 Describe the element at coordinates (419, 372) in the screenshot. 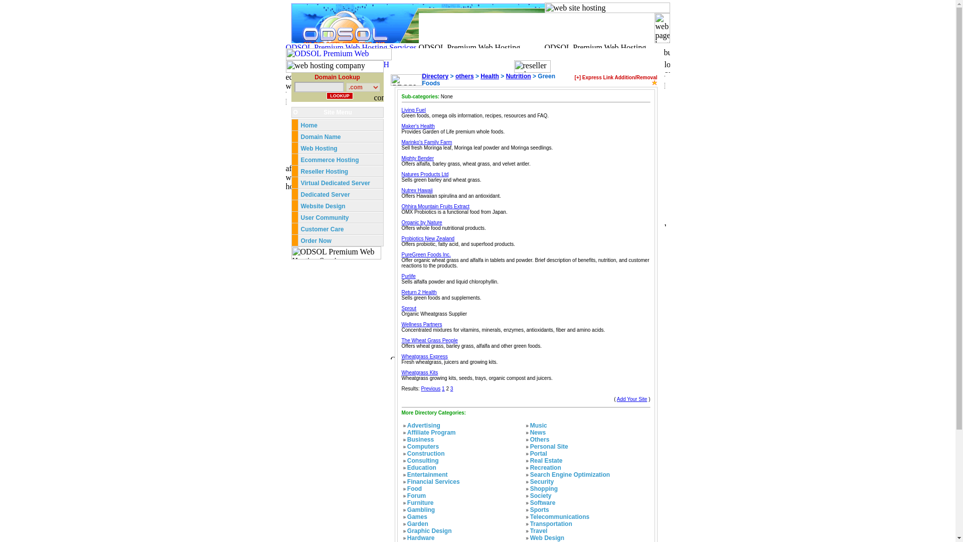

I see `Wheatgrass Kits` at that location.